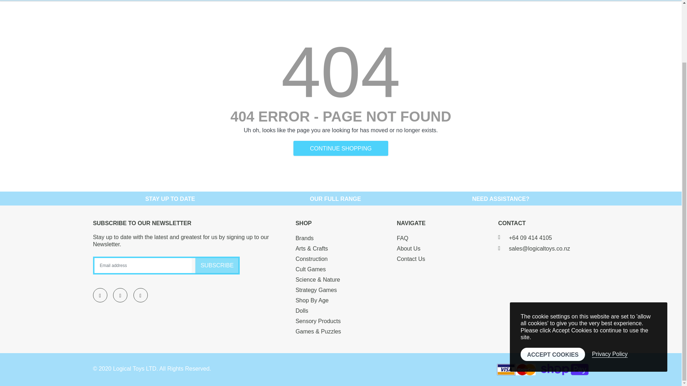  I want to click on Facebook, so click(100, 295).